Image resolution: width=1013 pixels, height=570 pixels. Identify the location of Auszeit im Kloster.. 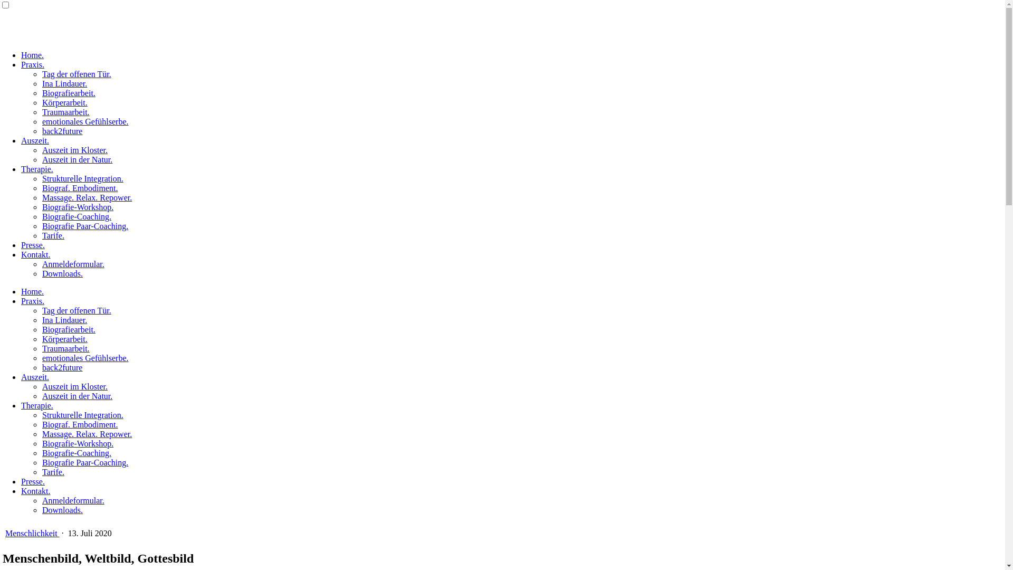
(75, 386).